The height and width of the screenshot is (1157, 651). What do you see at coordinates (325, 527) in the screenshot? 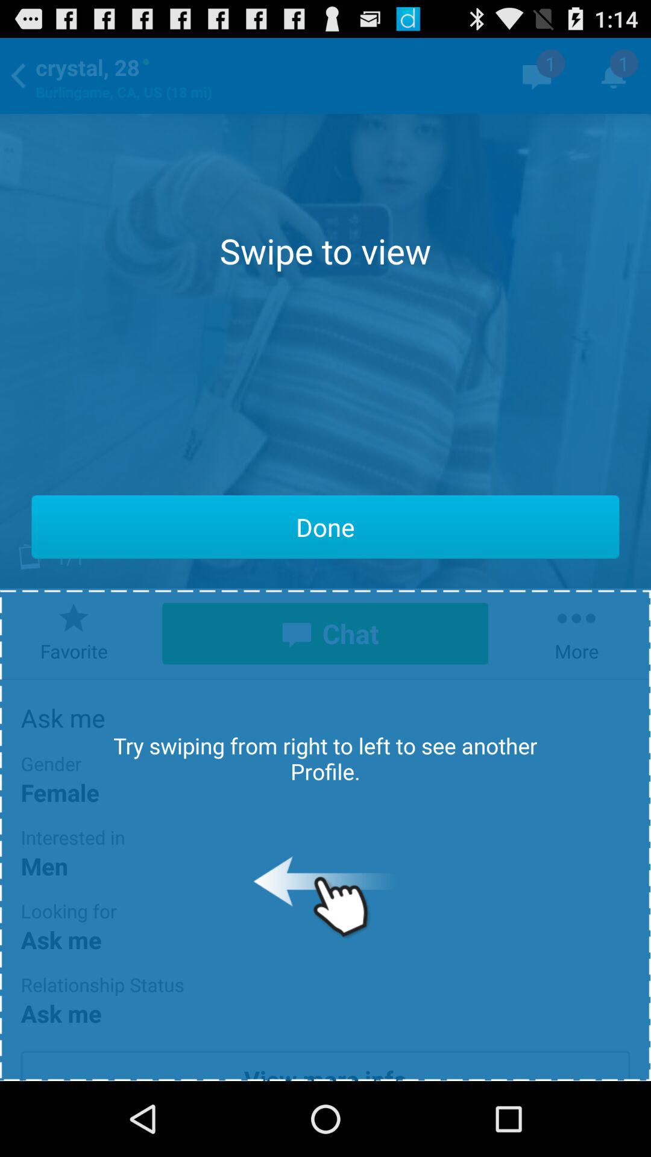
I see `choose done` at bounding box center [325, 527].